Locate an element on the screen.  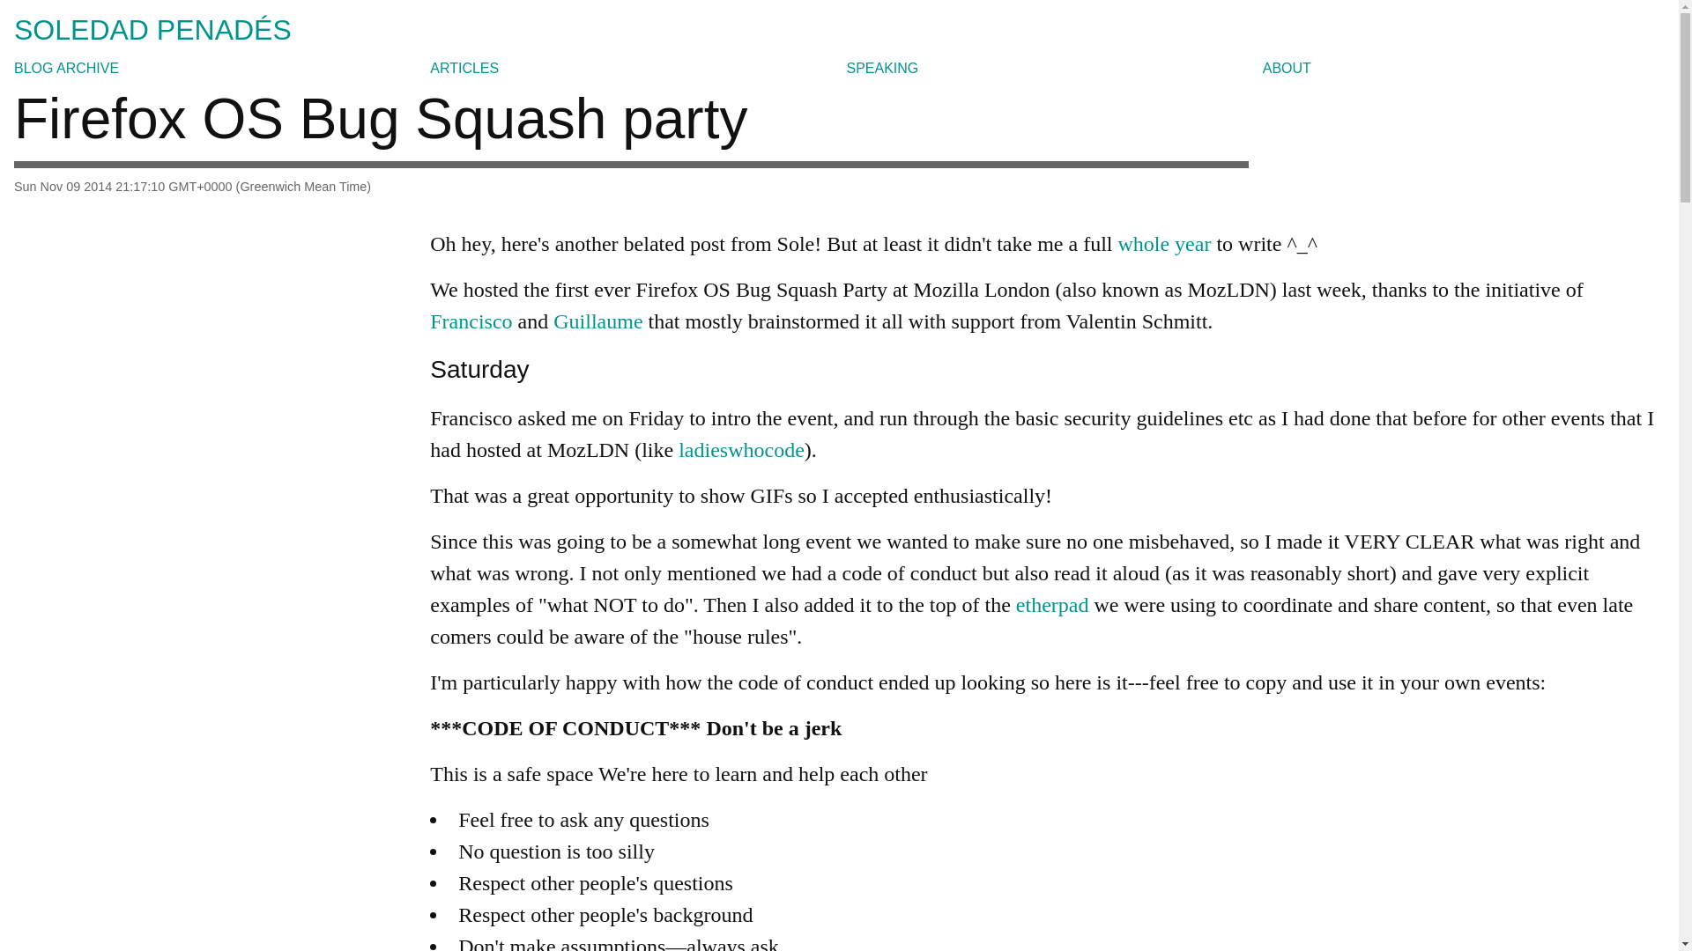
ARTICLES is located at coordinates (464, 69).